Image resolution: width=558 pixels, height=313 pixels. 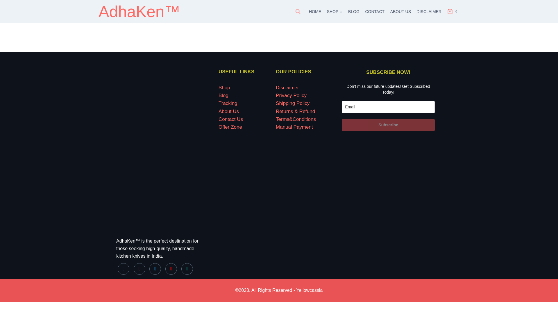 I want to click on ABOUT US, so click(x=400, y=12).